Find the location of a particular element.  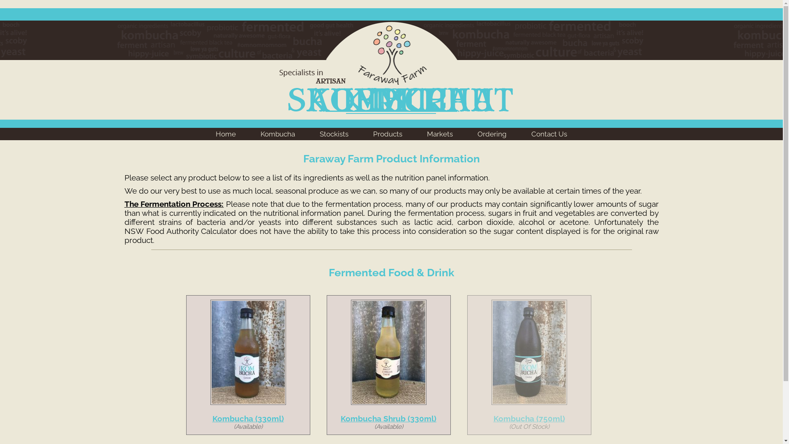

Home is located at coordinates (226, 6).